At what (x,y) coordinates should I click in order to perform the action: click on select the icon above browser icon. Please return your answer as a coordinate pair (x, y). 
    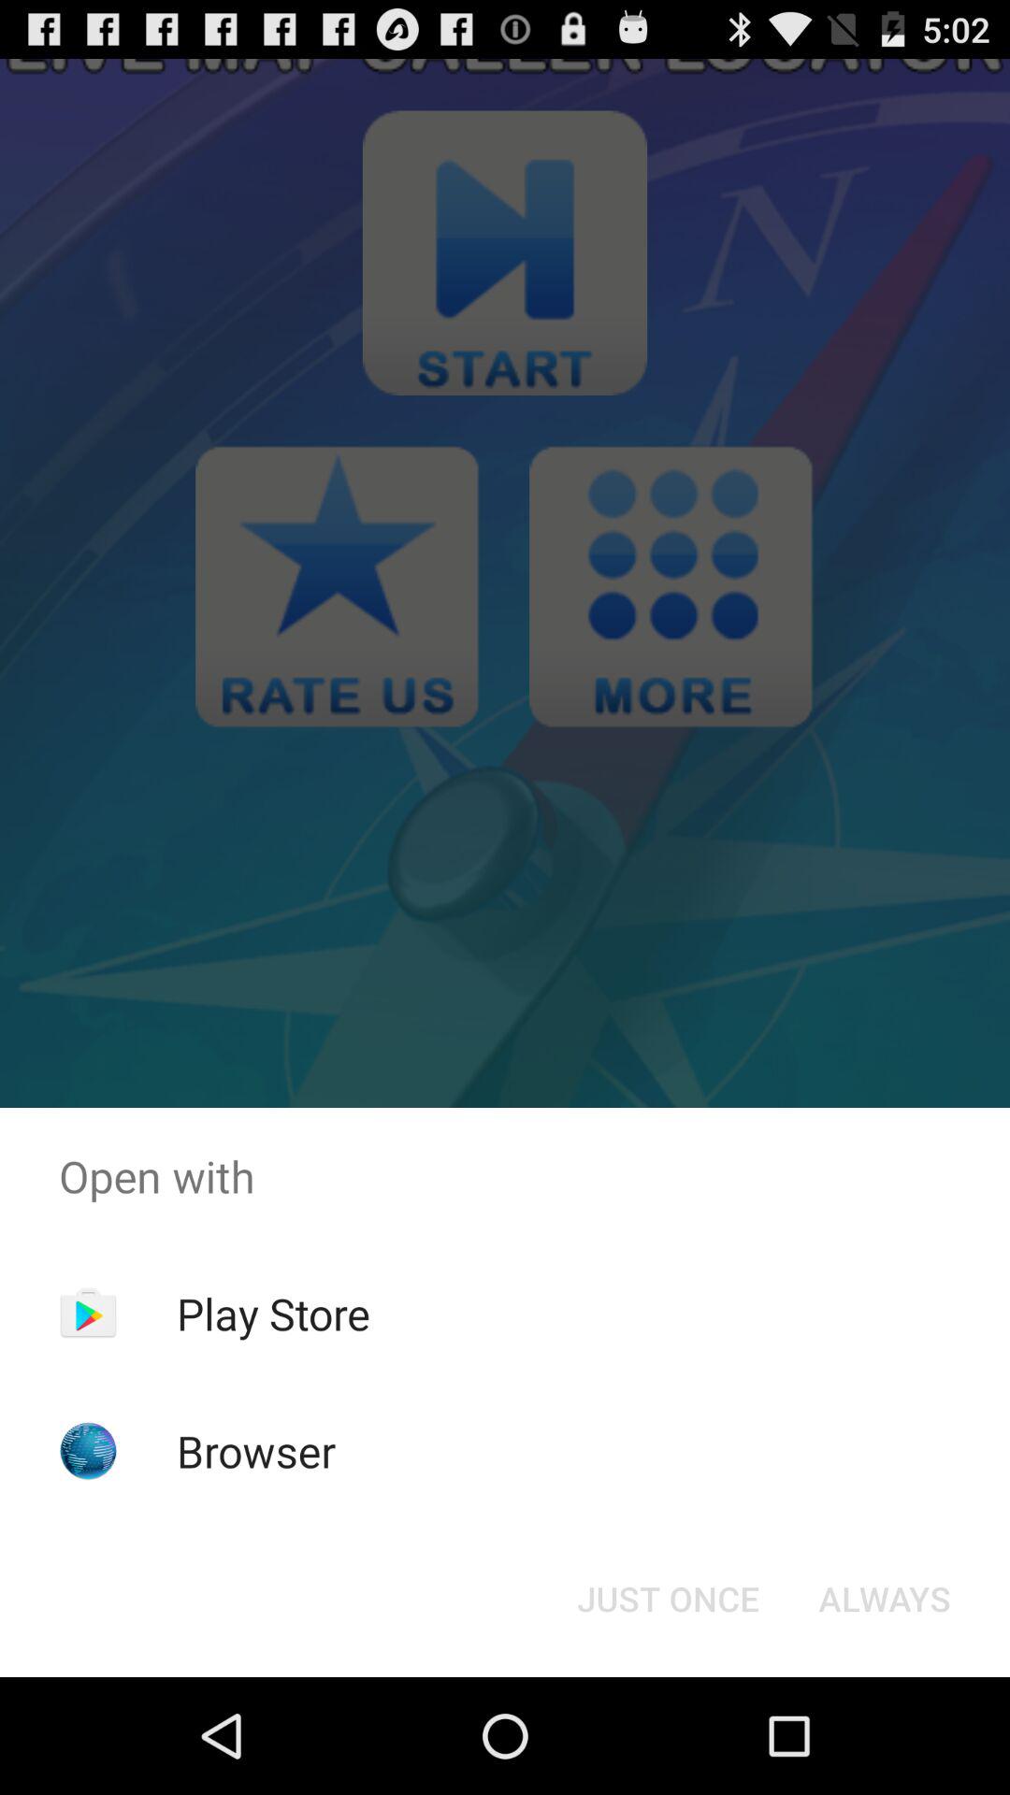
    Looking at the image, I should click on (273, 1314).